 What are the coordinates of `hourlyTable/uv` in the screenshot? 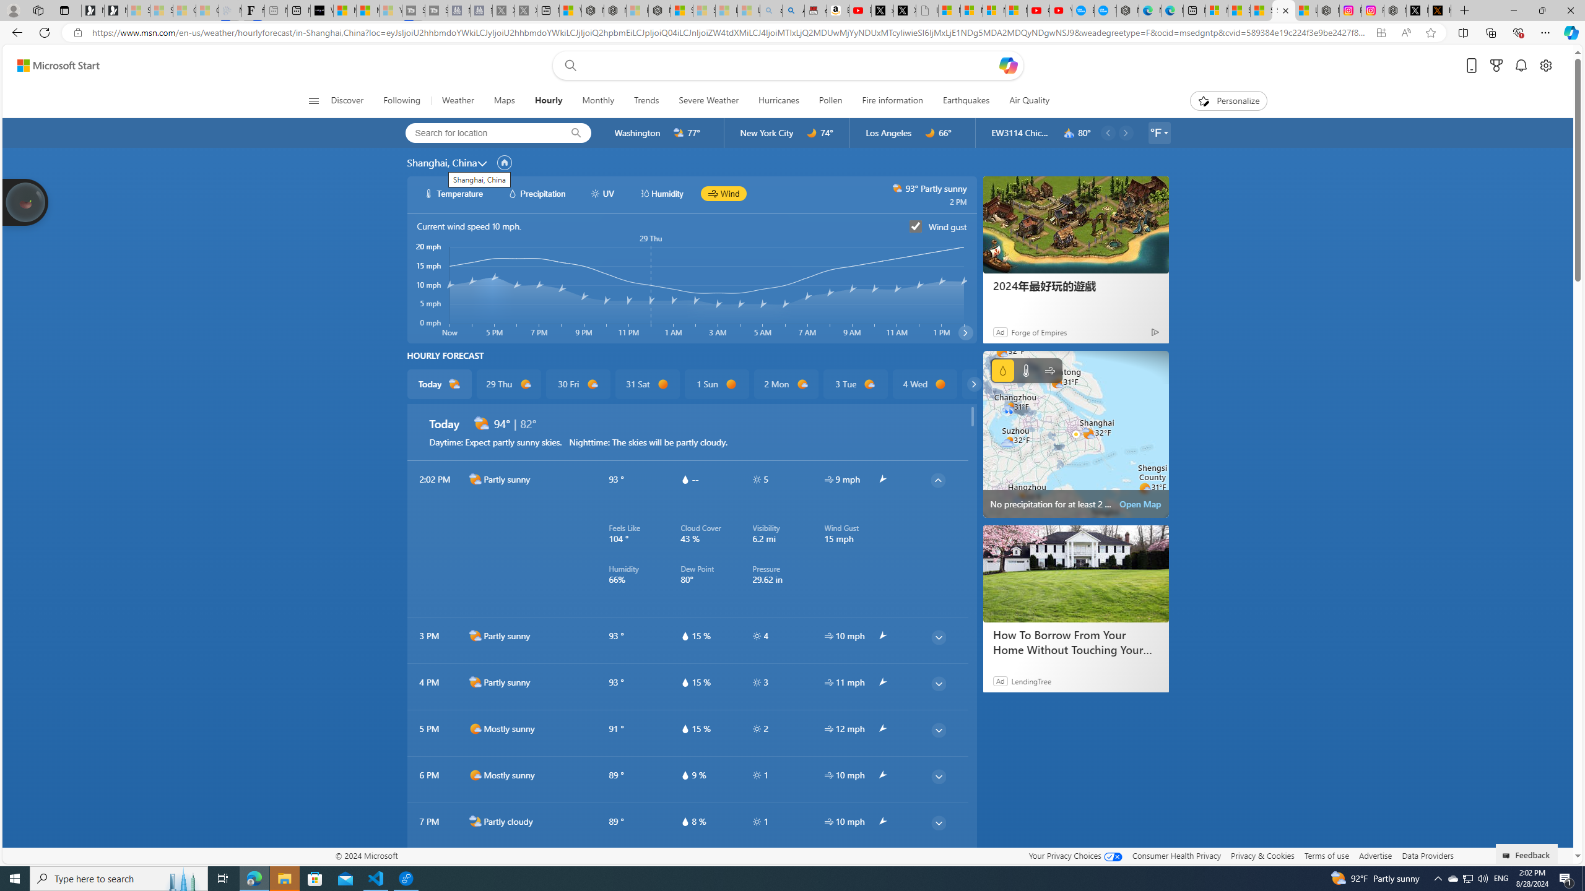 It's located at (757, 821).